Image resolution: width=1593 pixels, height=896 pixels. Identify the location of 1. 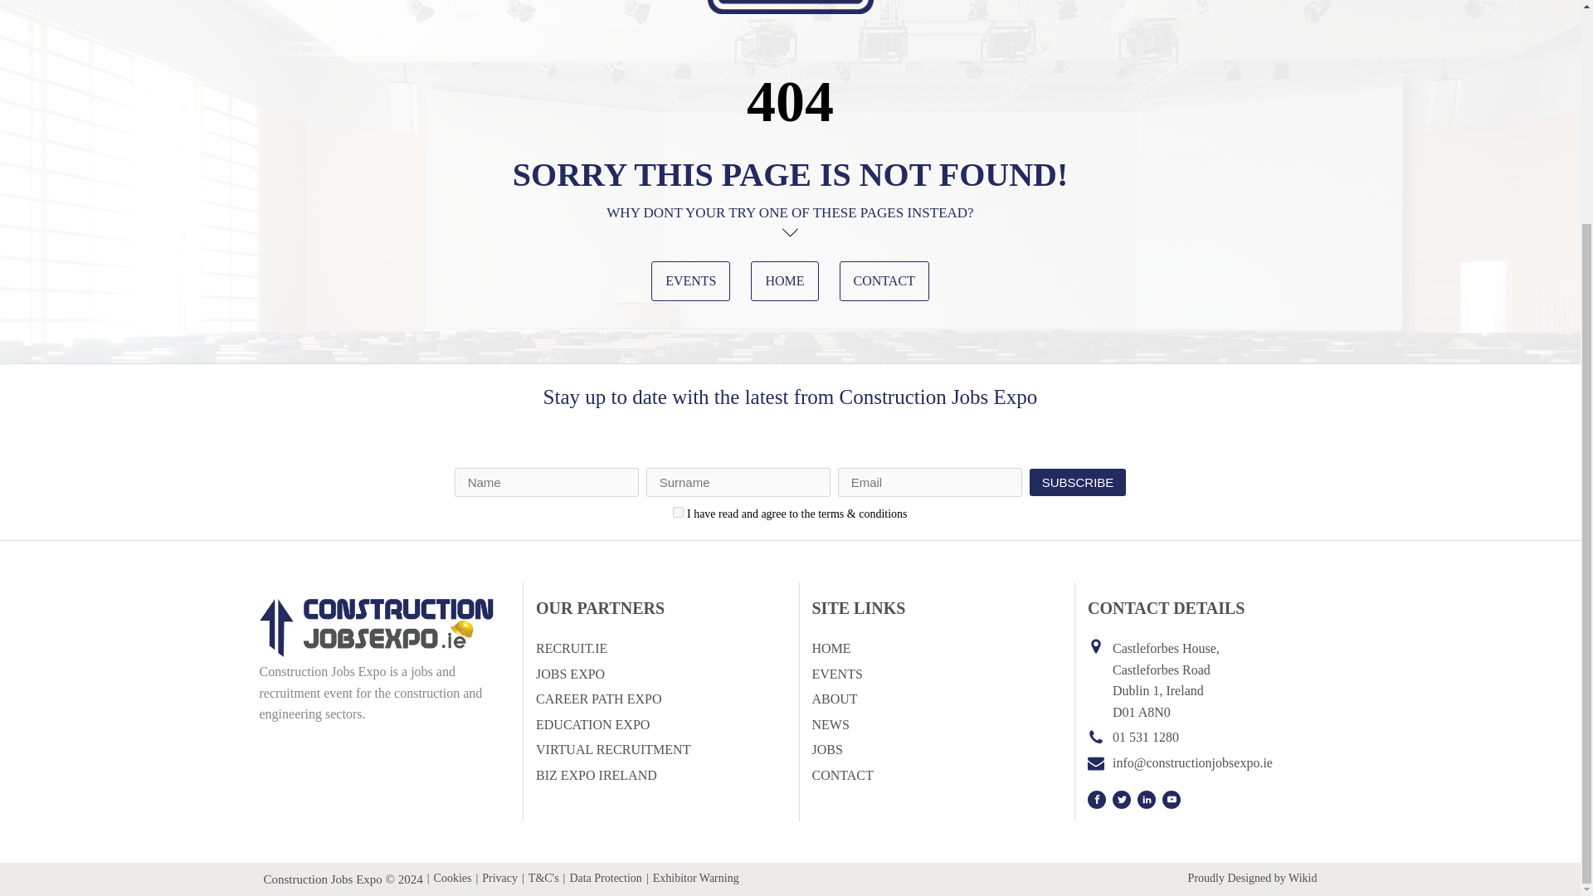
(677, 513).